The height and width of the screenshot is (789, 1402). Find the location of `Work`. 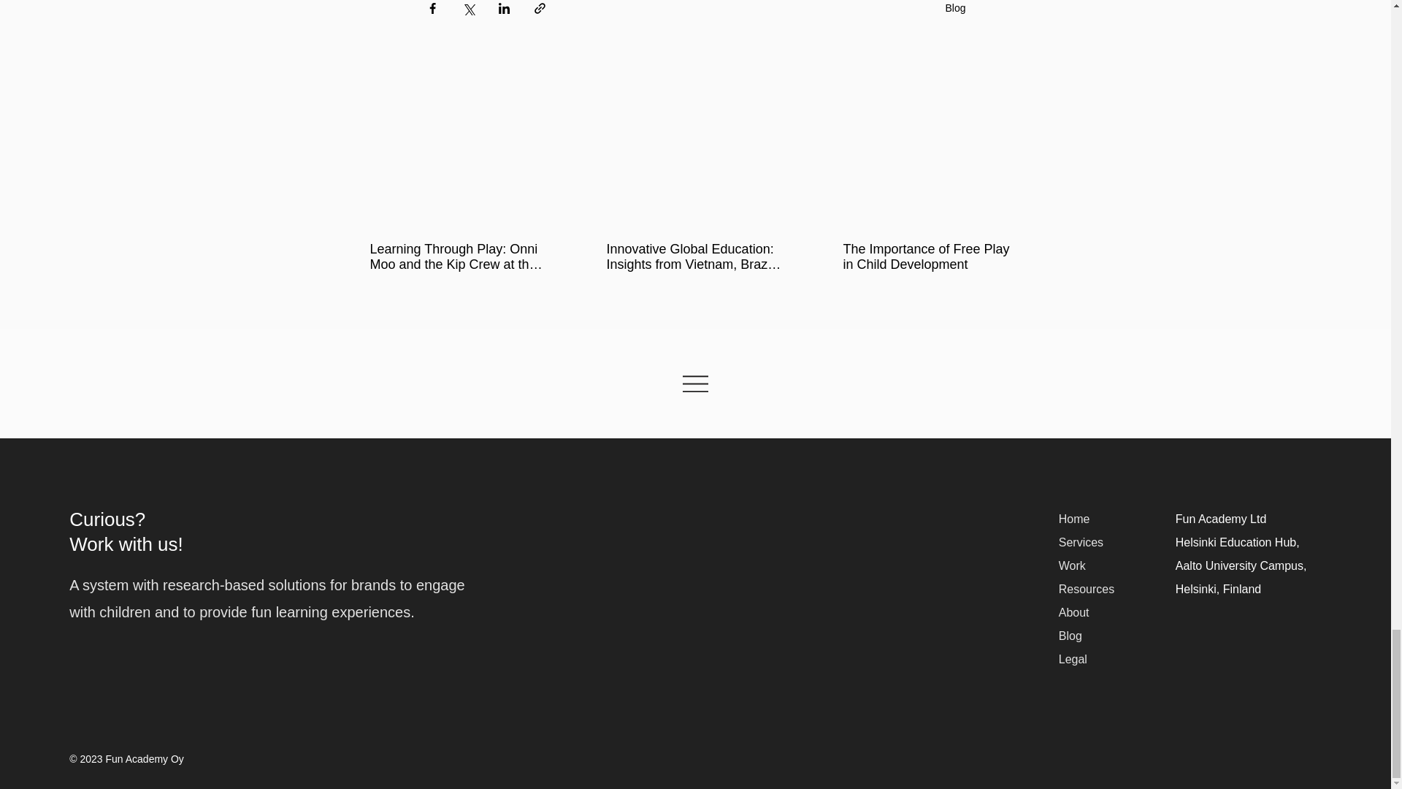

Work is located at coordinates (1072, 565).